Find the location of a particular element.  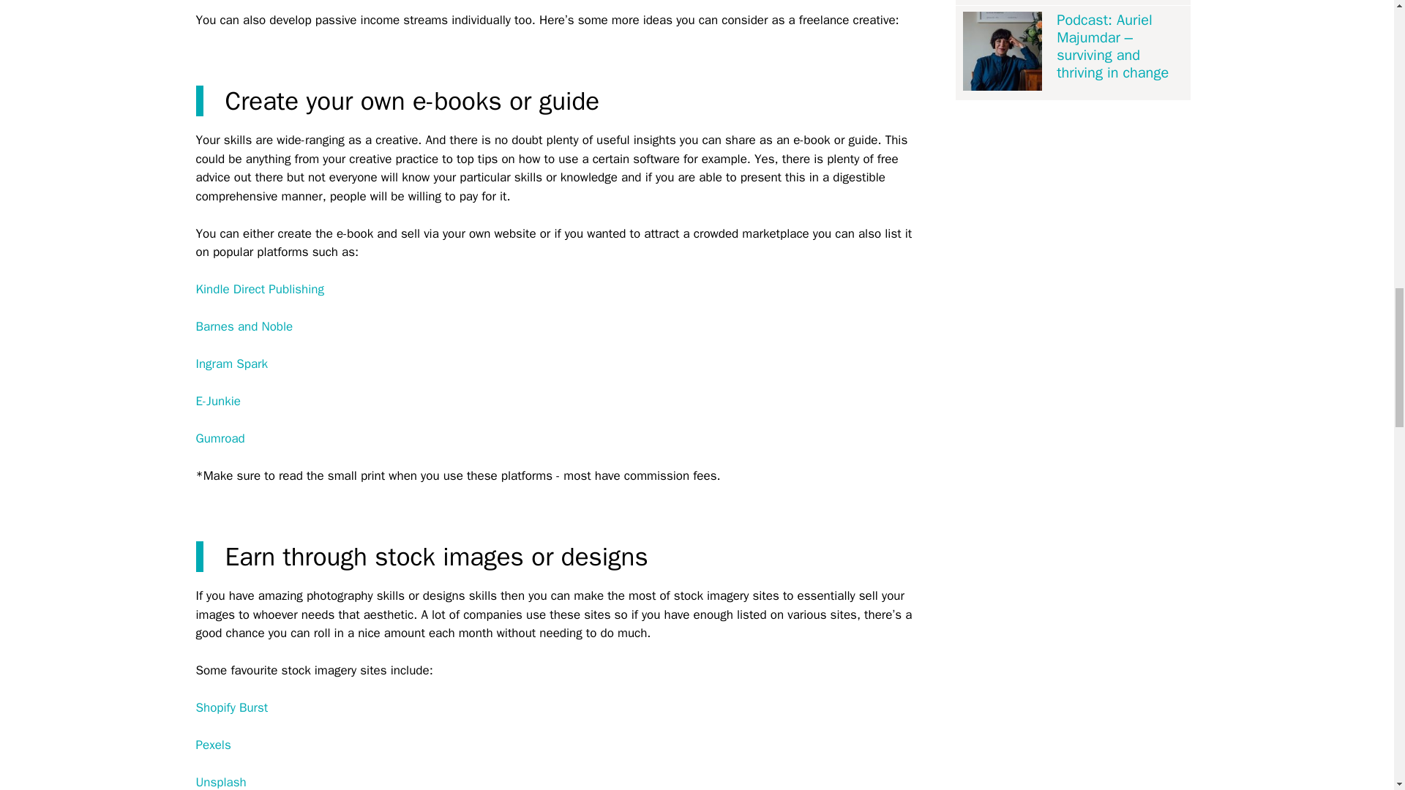

Pexels is located at coordinates (214, 745).